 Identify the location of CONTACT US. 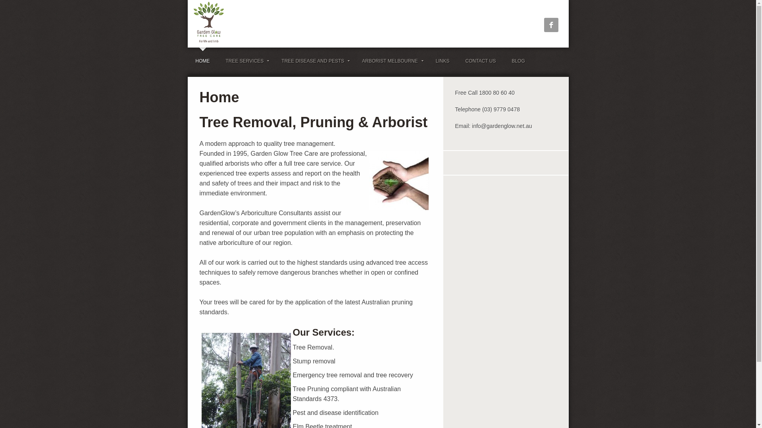
(481, 61).